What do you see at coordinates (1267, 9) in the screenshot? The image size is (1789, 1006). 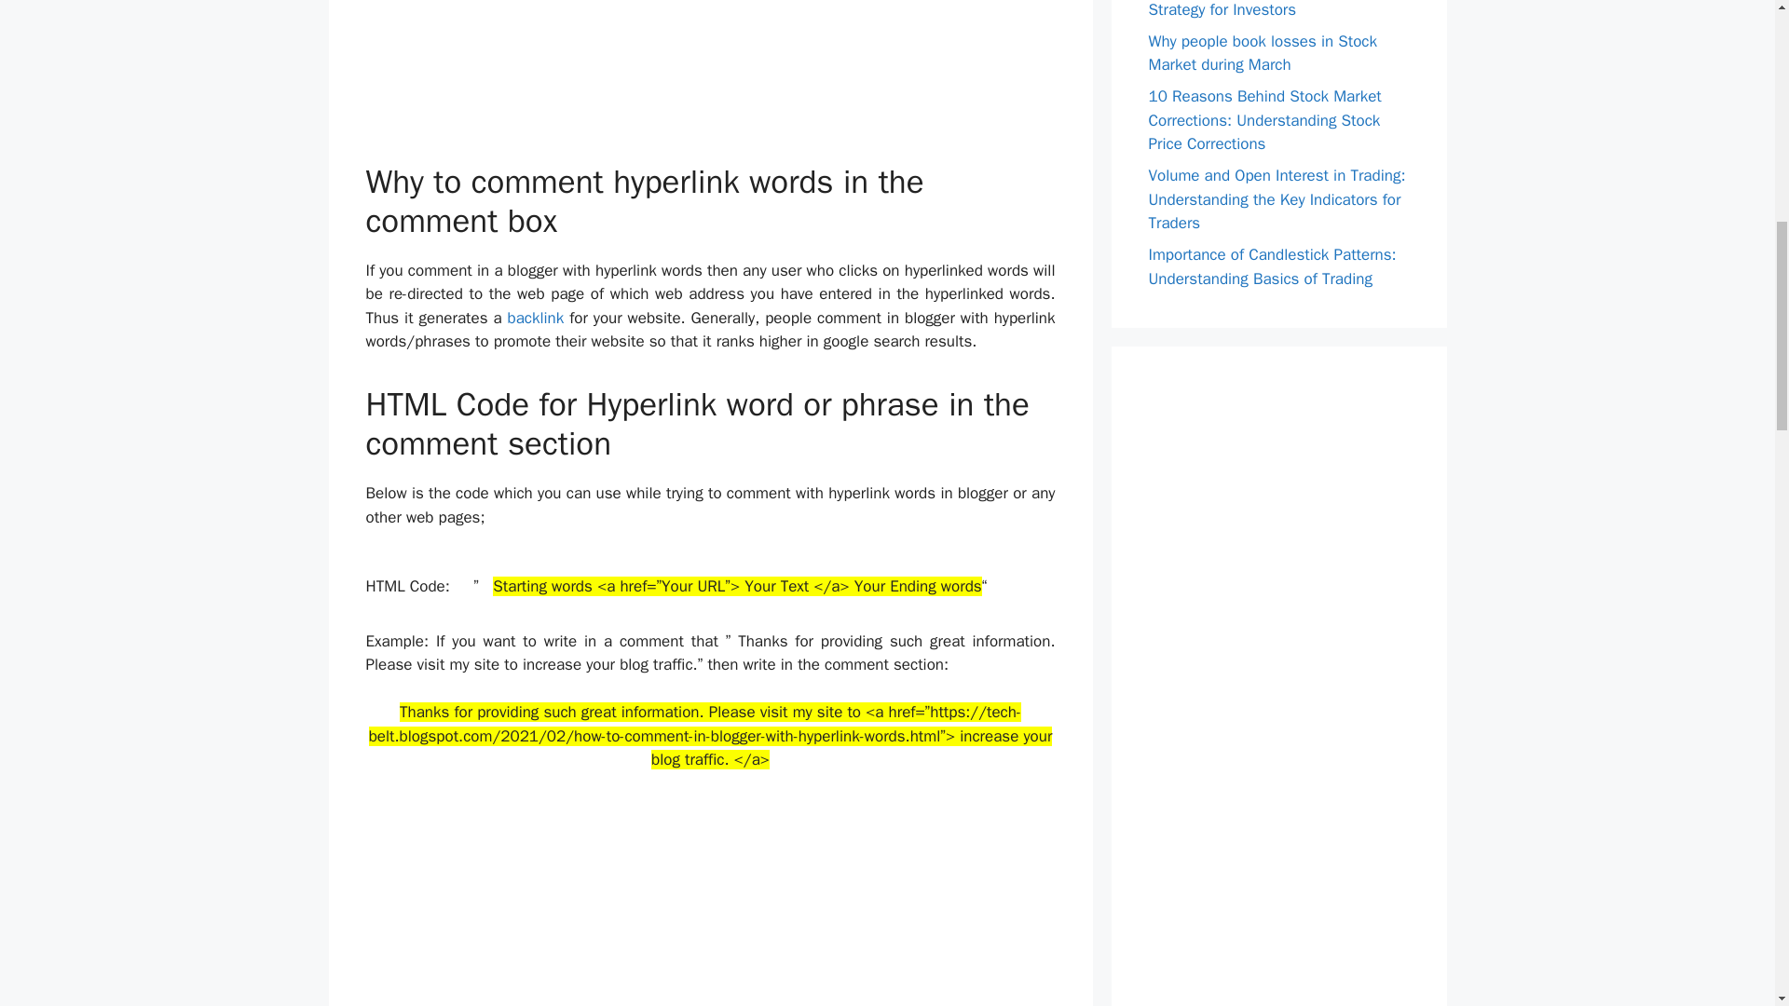 I see `Four Week Rule in Stock Market: A Strategy for Investors` at bounding box center [1267, 9].